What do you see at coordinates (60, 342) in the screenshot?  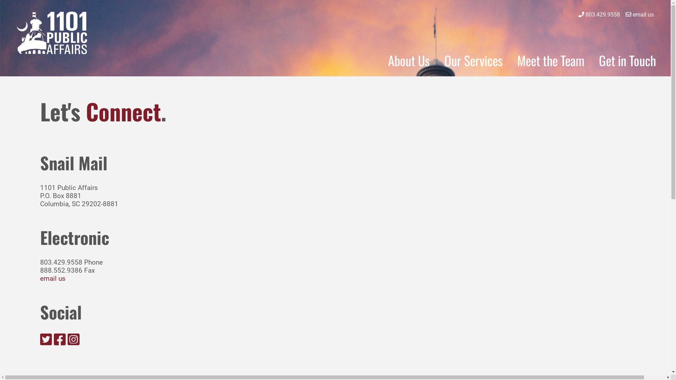 I see `Facebook` at bounding box center [60, 342].